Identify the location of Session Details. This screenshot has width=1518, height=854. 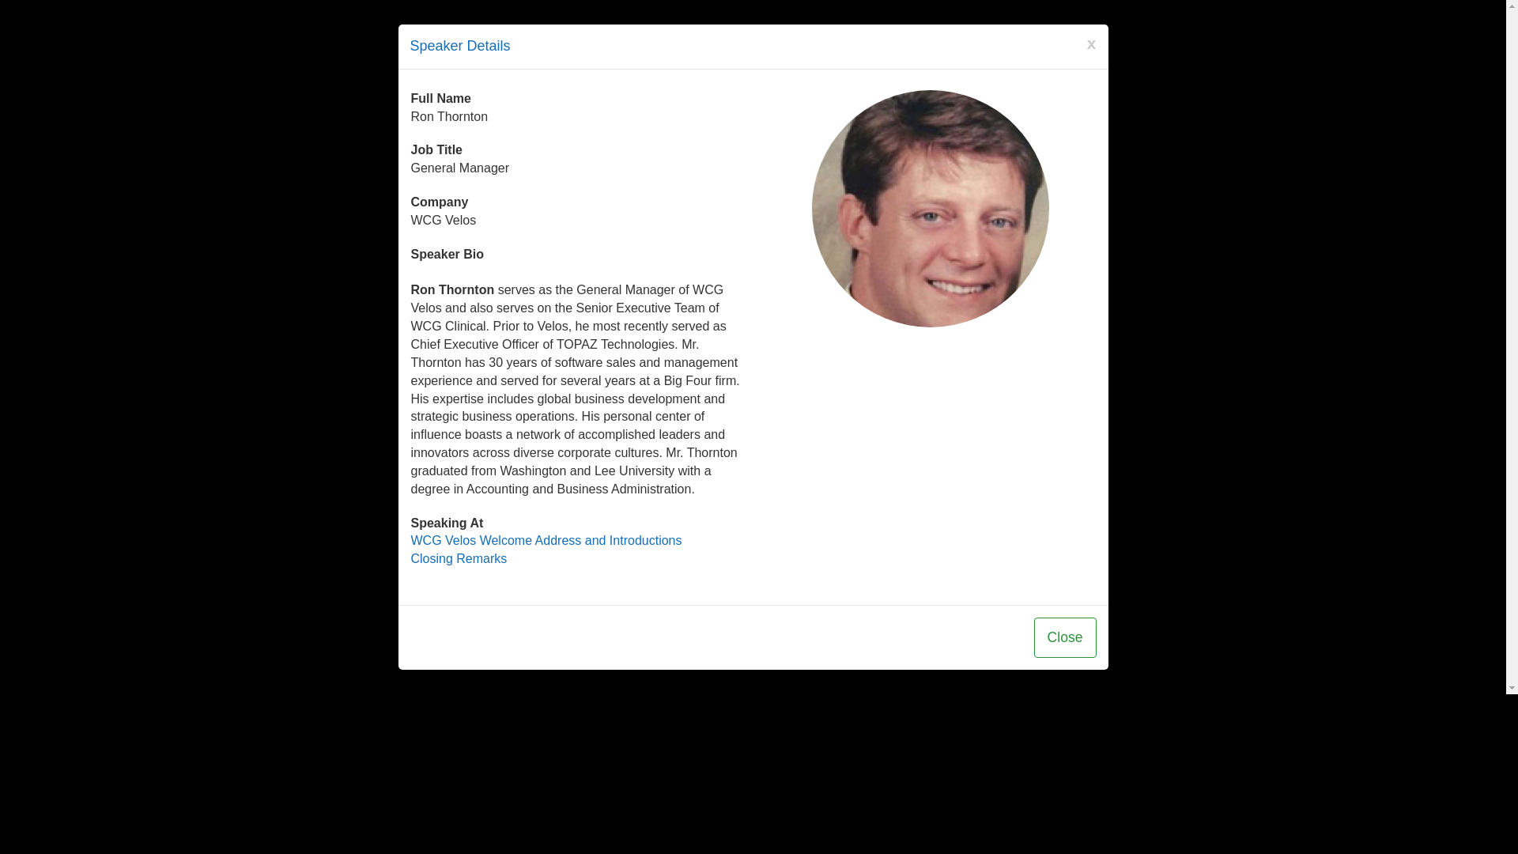
(546, 541).